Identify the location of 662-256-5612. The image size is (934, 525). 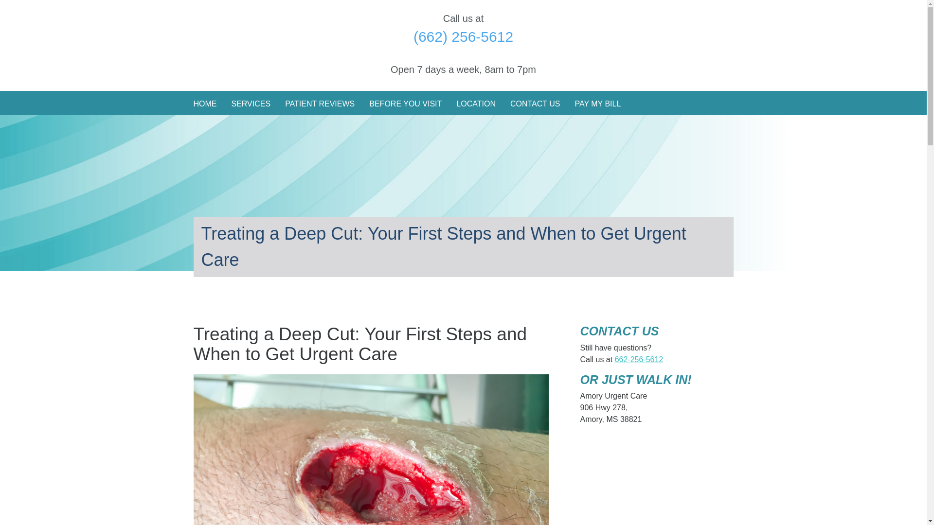
(639, 360).